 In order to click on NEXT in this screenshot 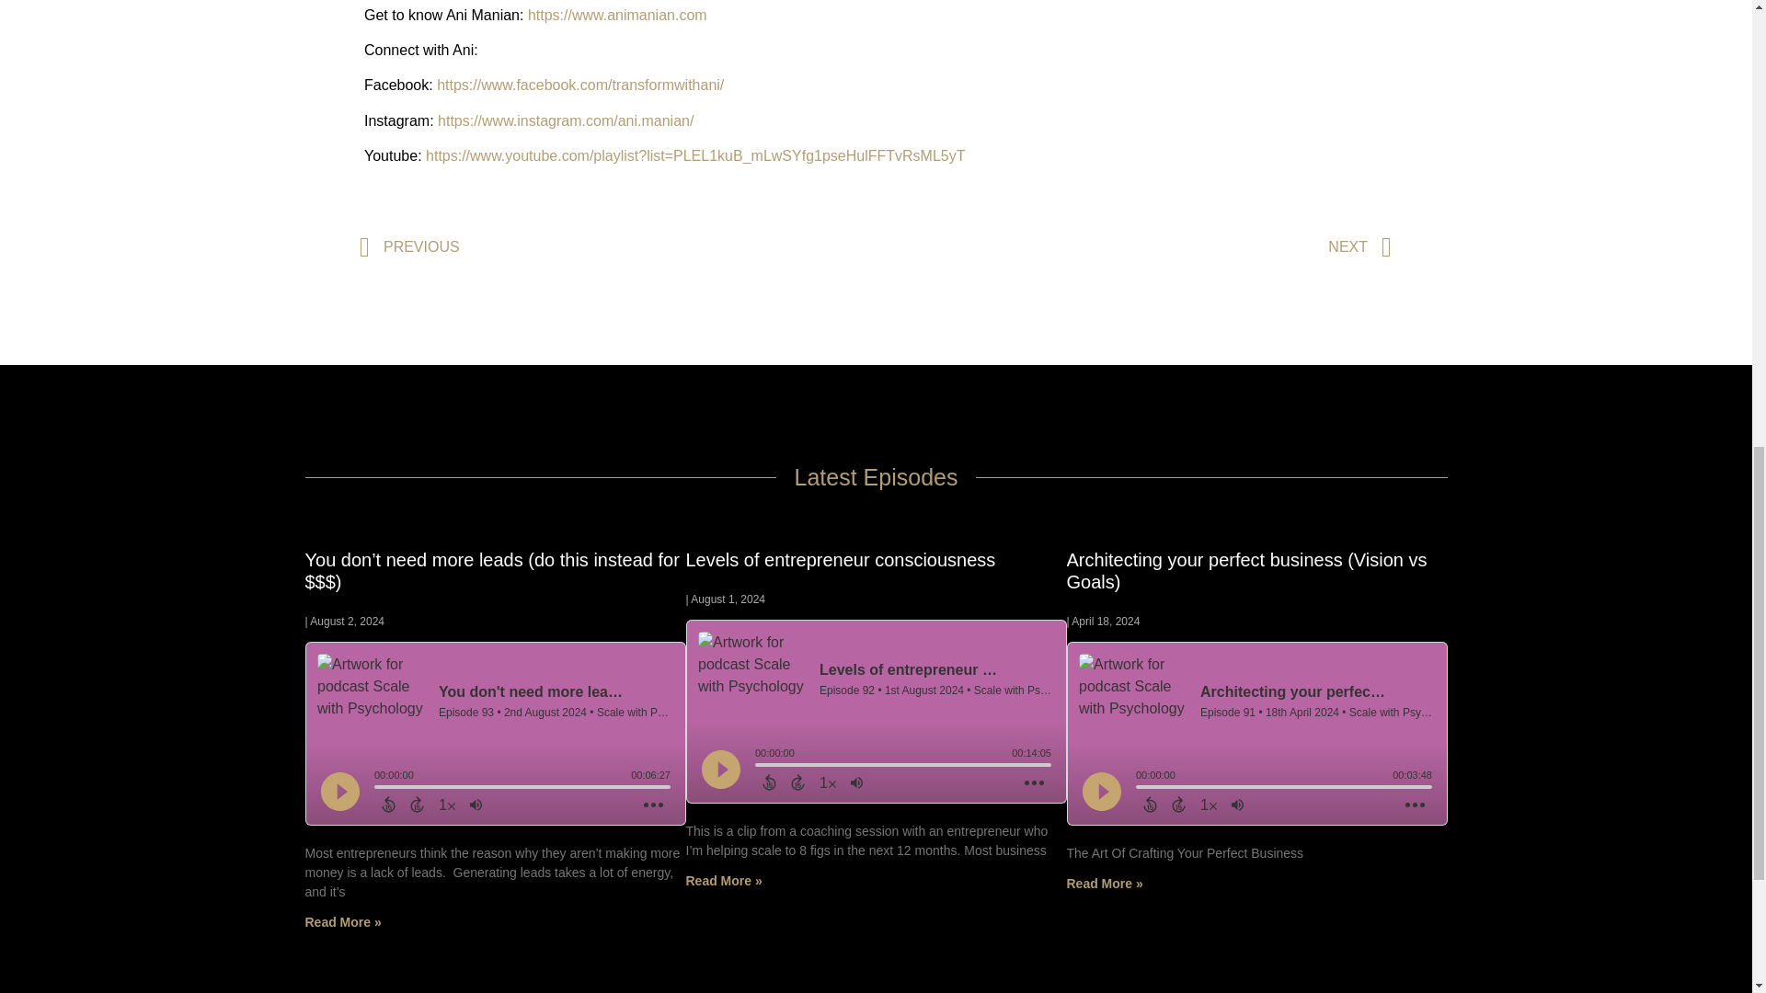, I will do `click(1133, 247)`.